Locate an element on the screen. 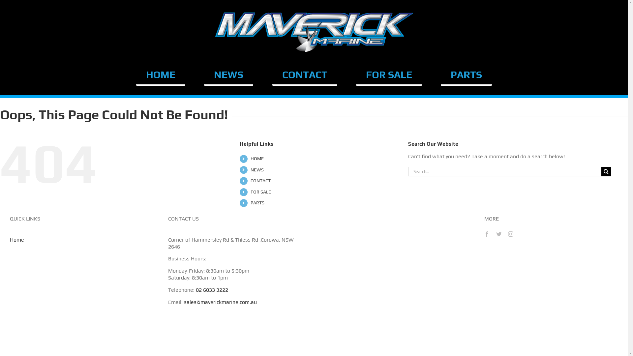 Image resolution: width=633 pixels, height=356 pixels. NEWS is located at coordinates (257, 170).